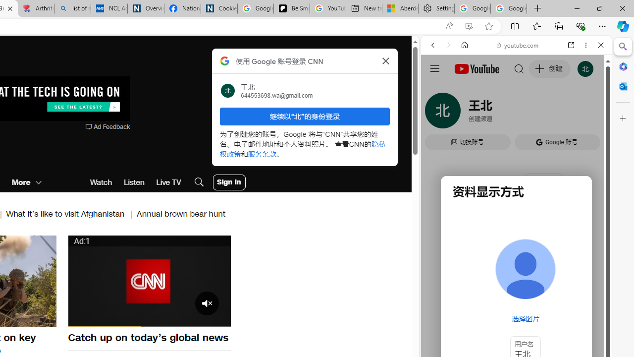 Image resolution: width=634 pixels, height=357 pixels. Describe the element at coordinates (577, 271) in the screenshot. I see `Show More Music` at that location.